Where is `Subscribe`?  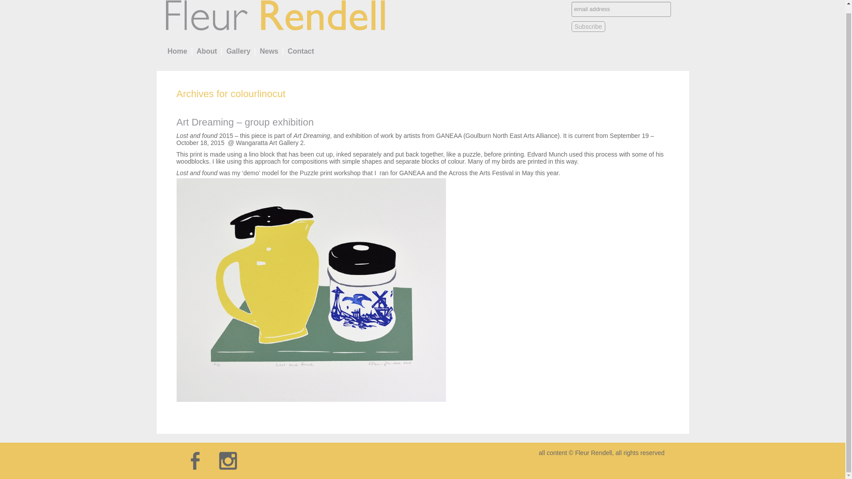 Subscribe is located at coordinates (588, 27).